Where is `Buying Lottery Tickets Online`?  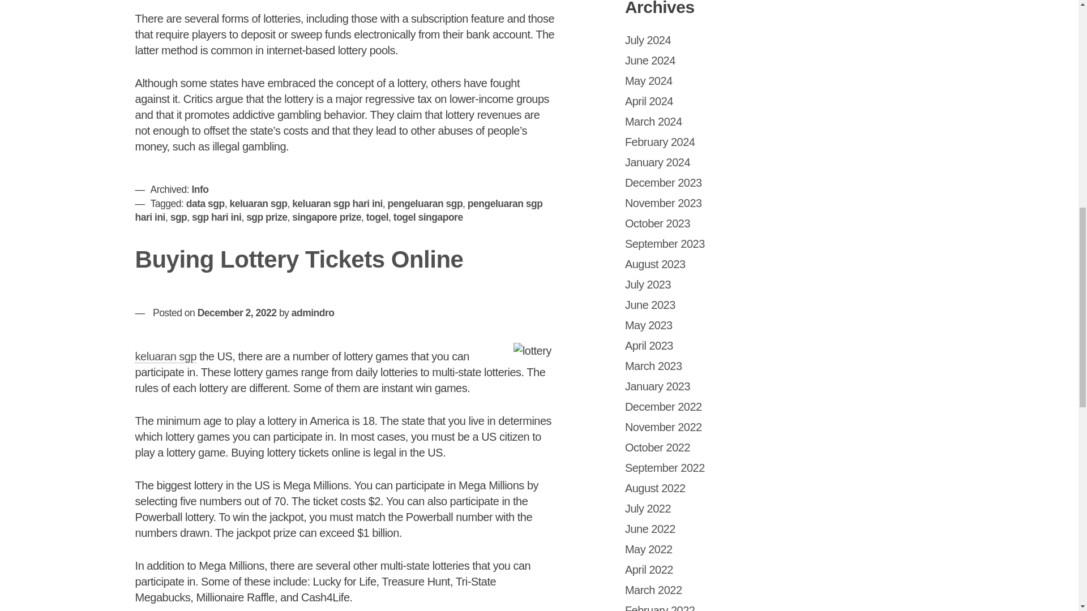
Buying Lottery Tickets Online is located at coordinates (299, 259).